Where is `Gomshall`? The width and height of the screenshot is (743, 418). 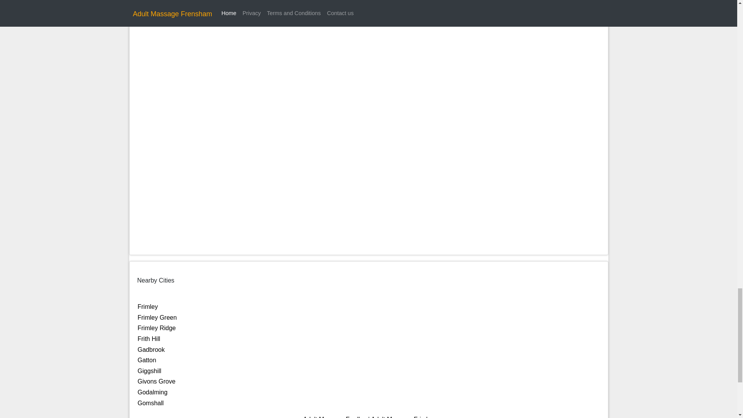
Gomshall is located at coordinates (151, 403).